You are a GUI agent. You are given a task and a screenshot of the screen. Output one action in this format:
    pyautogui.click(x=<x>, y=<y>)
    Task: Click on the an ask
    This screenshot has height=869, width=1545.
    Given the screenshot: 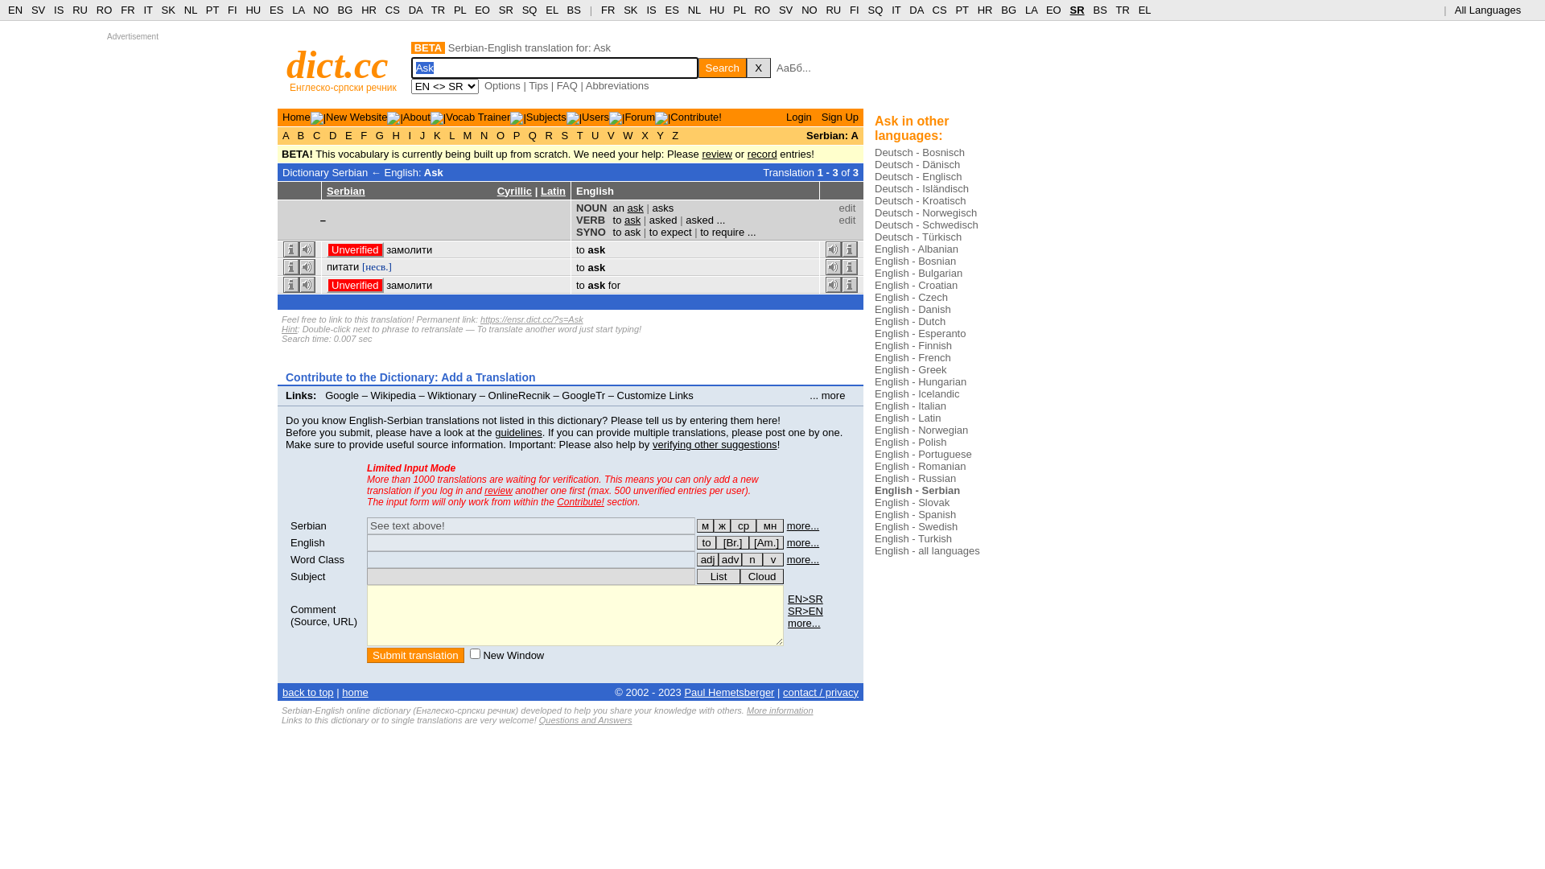 What is the action you would take?
    pyautogui.click(x=628, y=208)
    